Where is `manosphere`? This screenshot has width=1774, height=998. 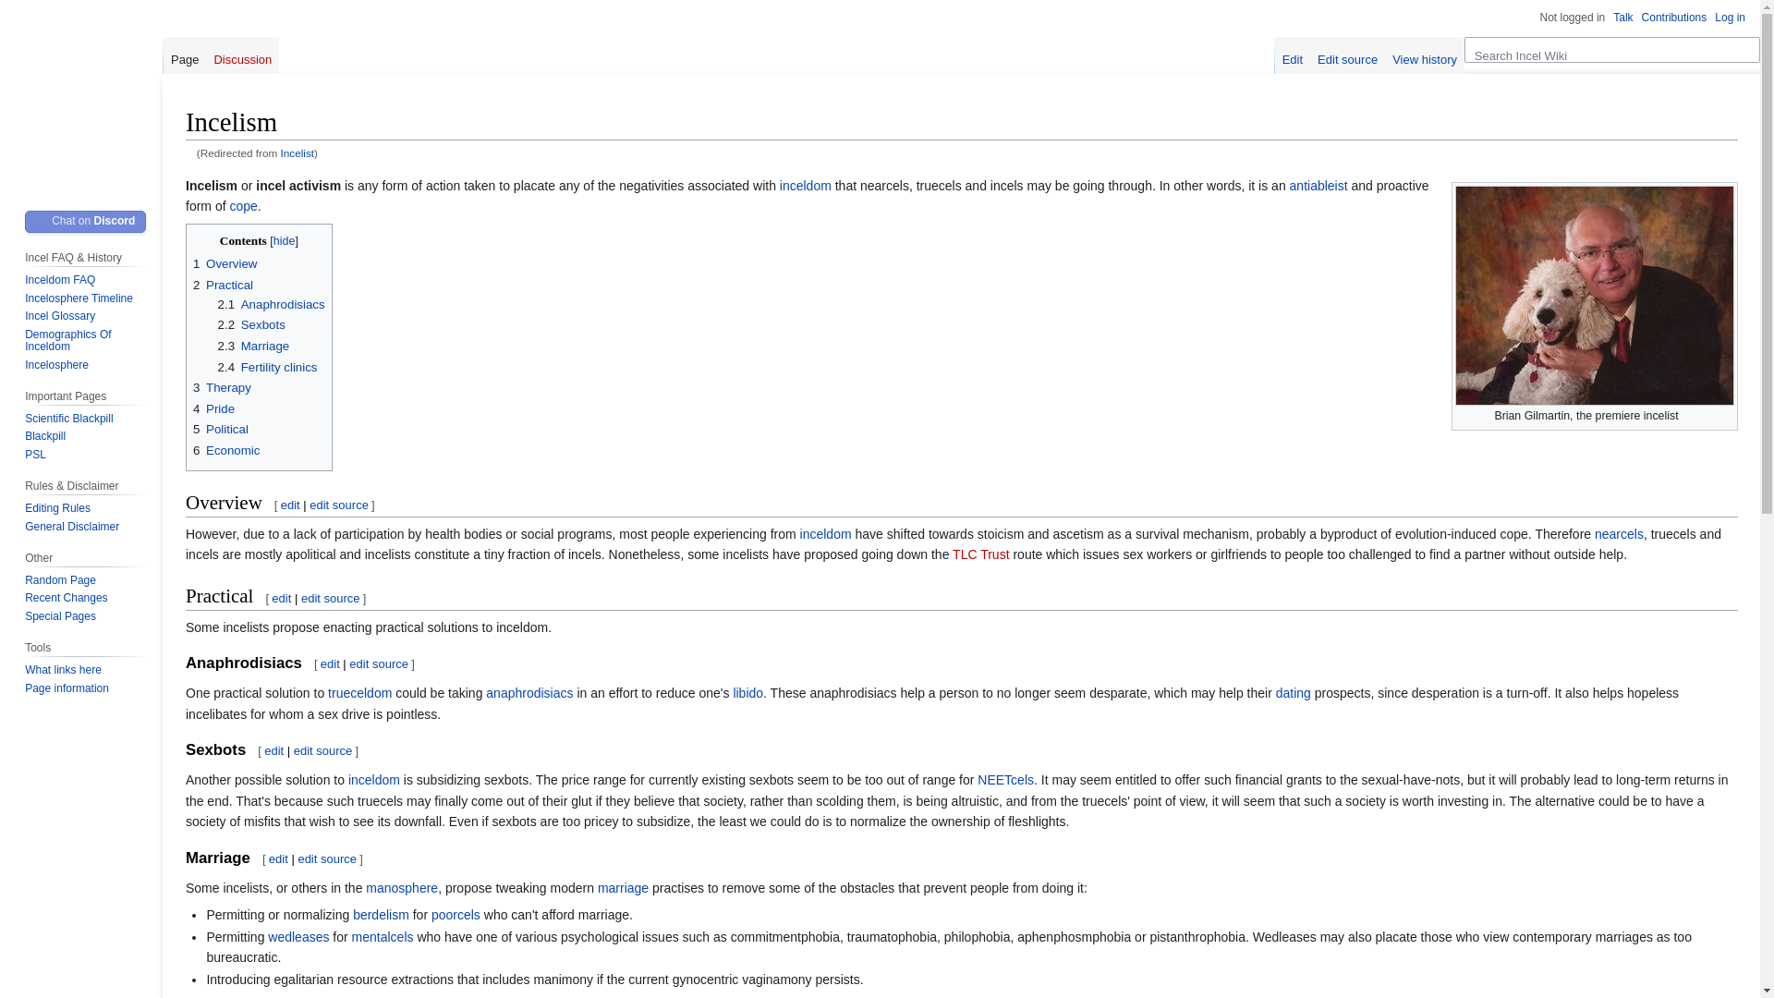 manosphere is located at coordinates (401, 887).